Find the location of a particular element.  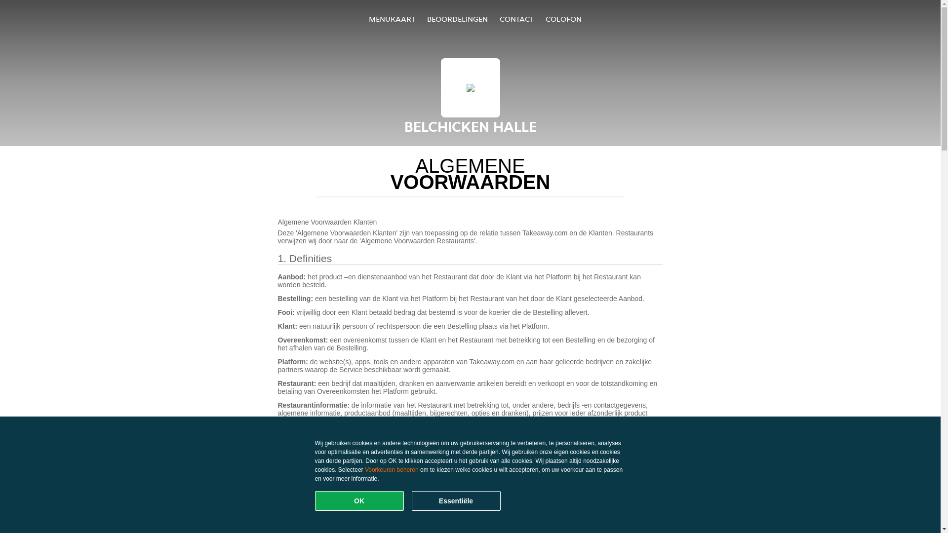

Voorkeuren beheren is located at coordinates (392, 470).